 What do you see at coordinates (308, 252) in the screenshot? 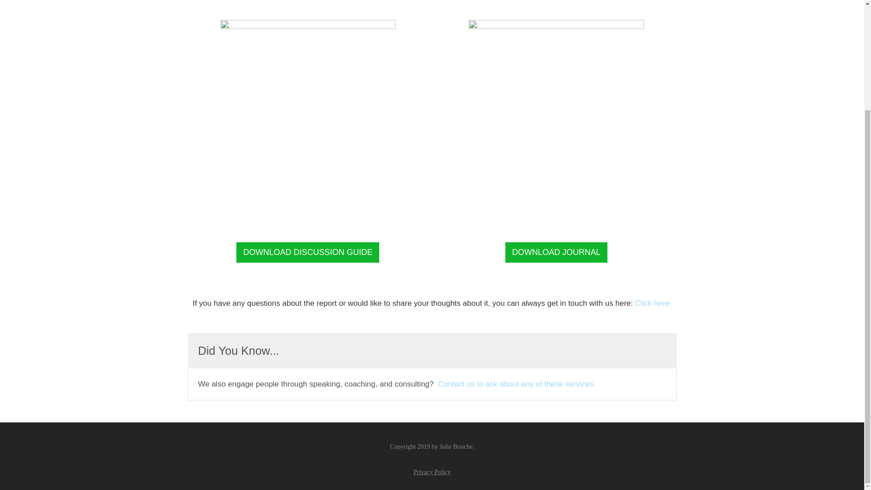
I see `DOWNLOAD DISCUSSION GUIDE` at bounding box center [308, 252].